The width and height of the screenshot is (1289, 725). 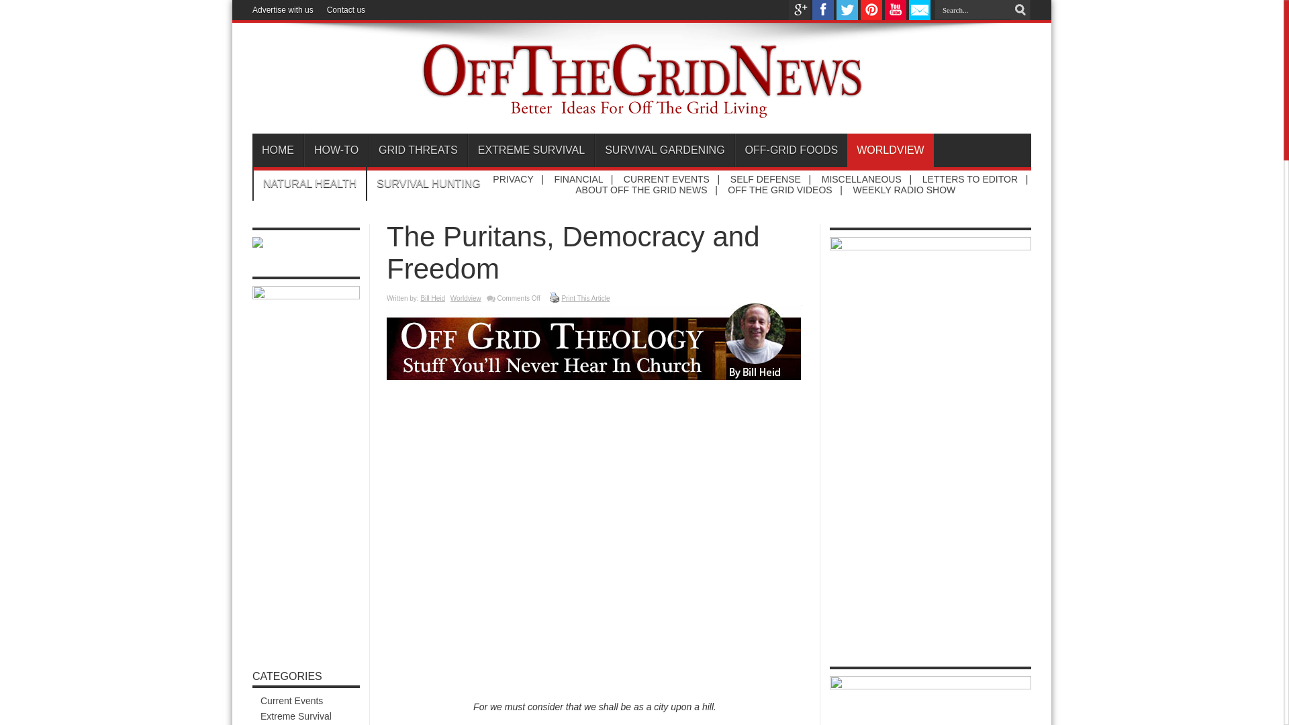 I want to click on HOW-TO, so click(x=336, y=150).